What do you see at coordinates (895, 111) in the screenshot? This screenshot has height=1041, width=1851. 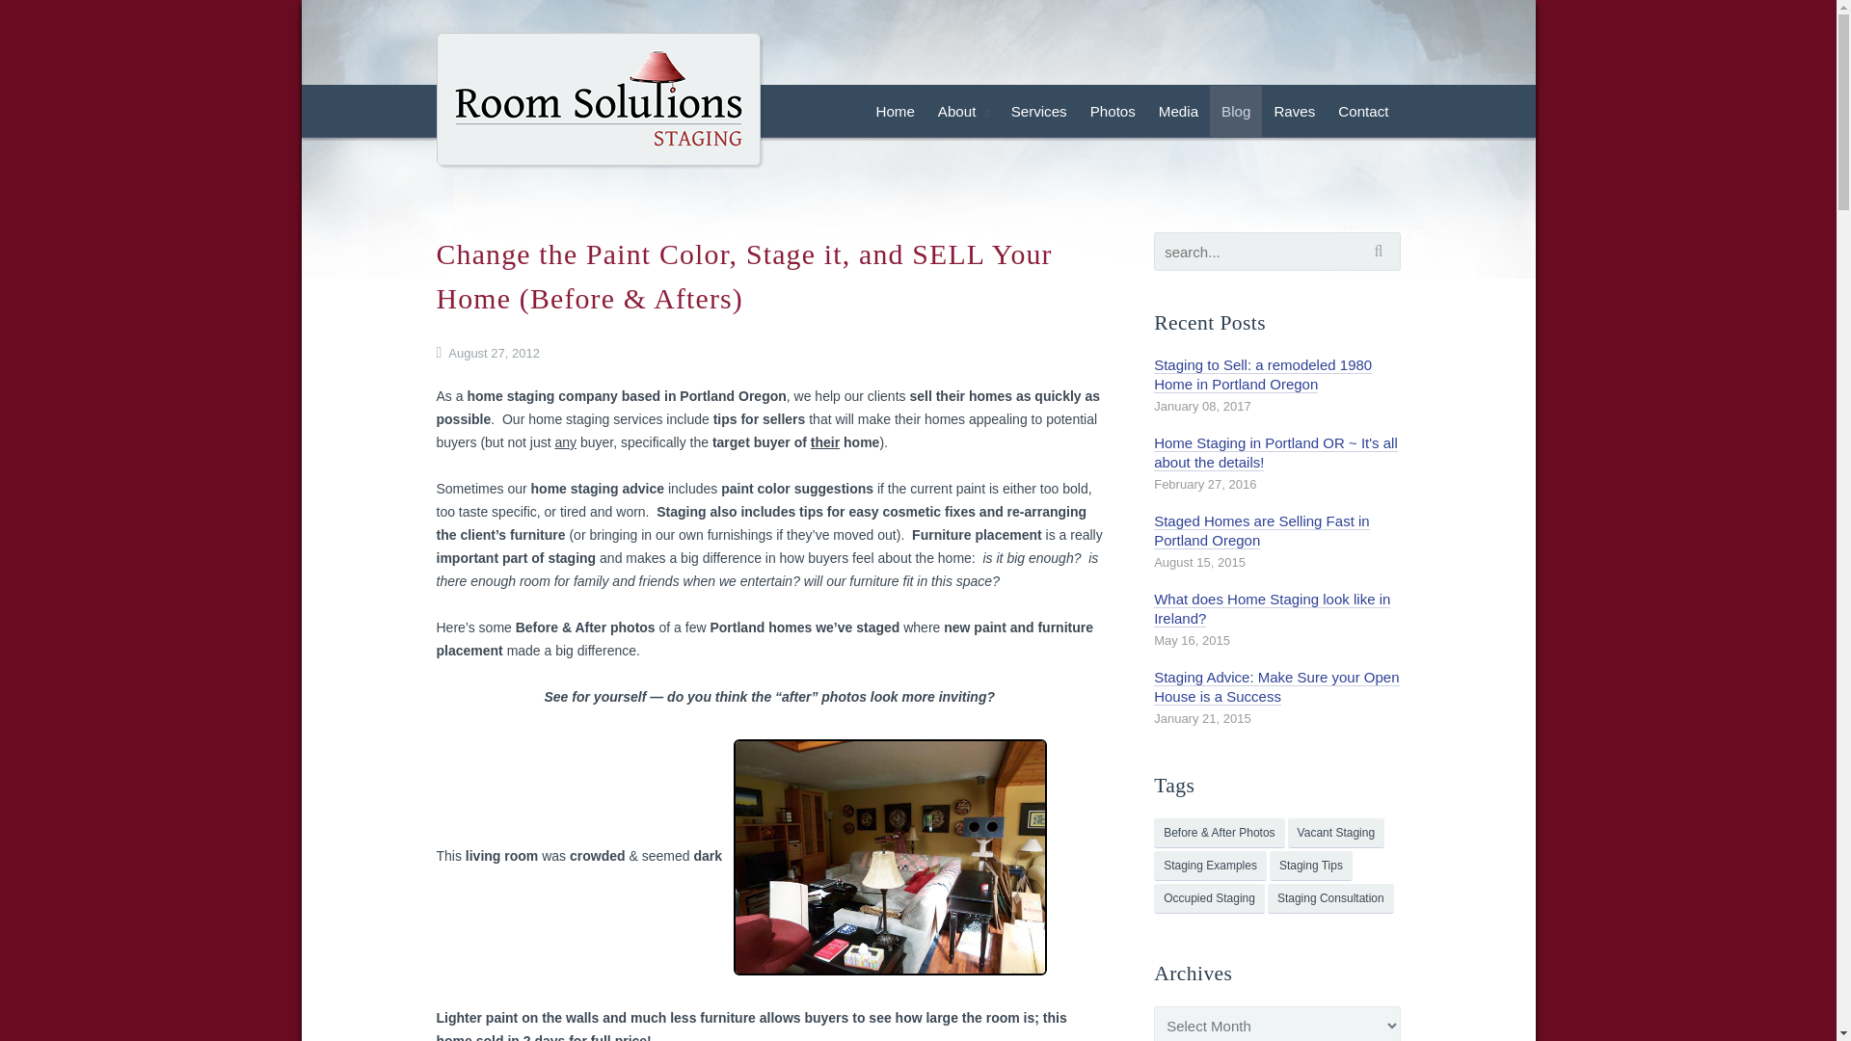 I see `Home` at bounding box center [895, 111].